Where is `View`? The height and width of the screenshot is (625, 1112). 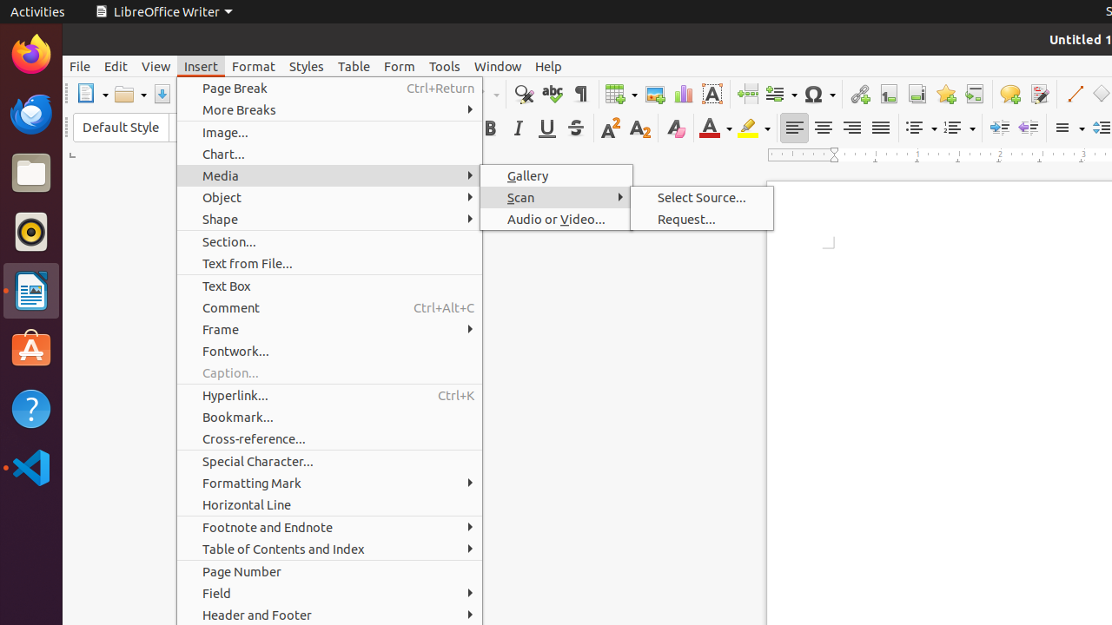
View is located at coordinates (156, 66).